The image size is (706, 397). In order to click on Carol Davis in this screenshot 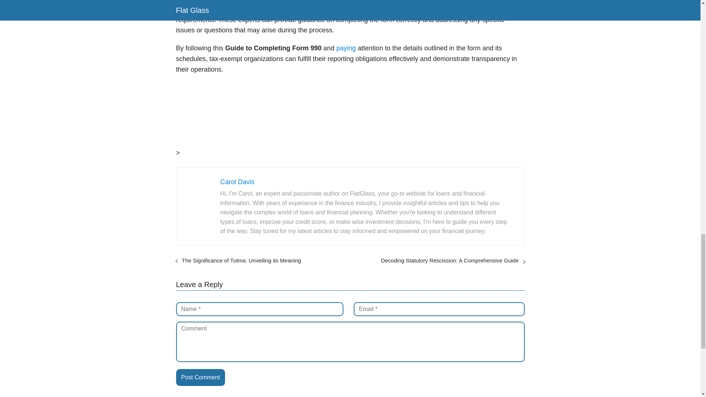, I will do `click(237, 182)`.